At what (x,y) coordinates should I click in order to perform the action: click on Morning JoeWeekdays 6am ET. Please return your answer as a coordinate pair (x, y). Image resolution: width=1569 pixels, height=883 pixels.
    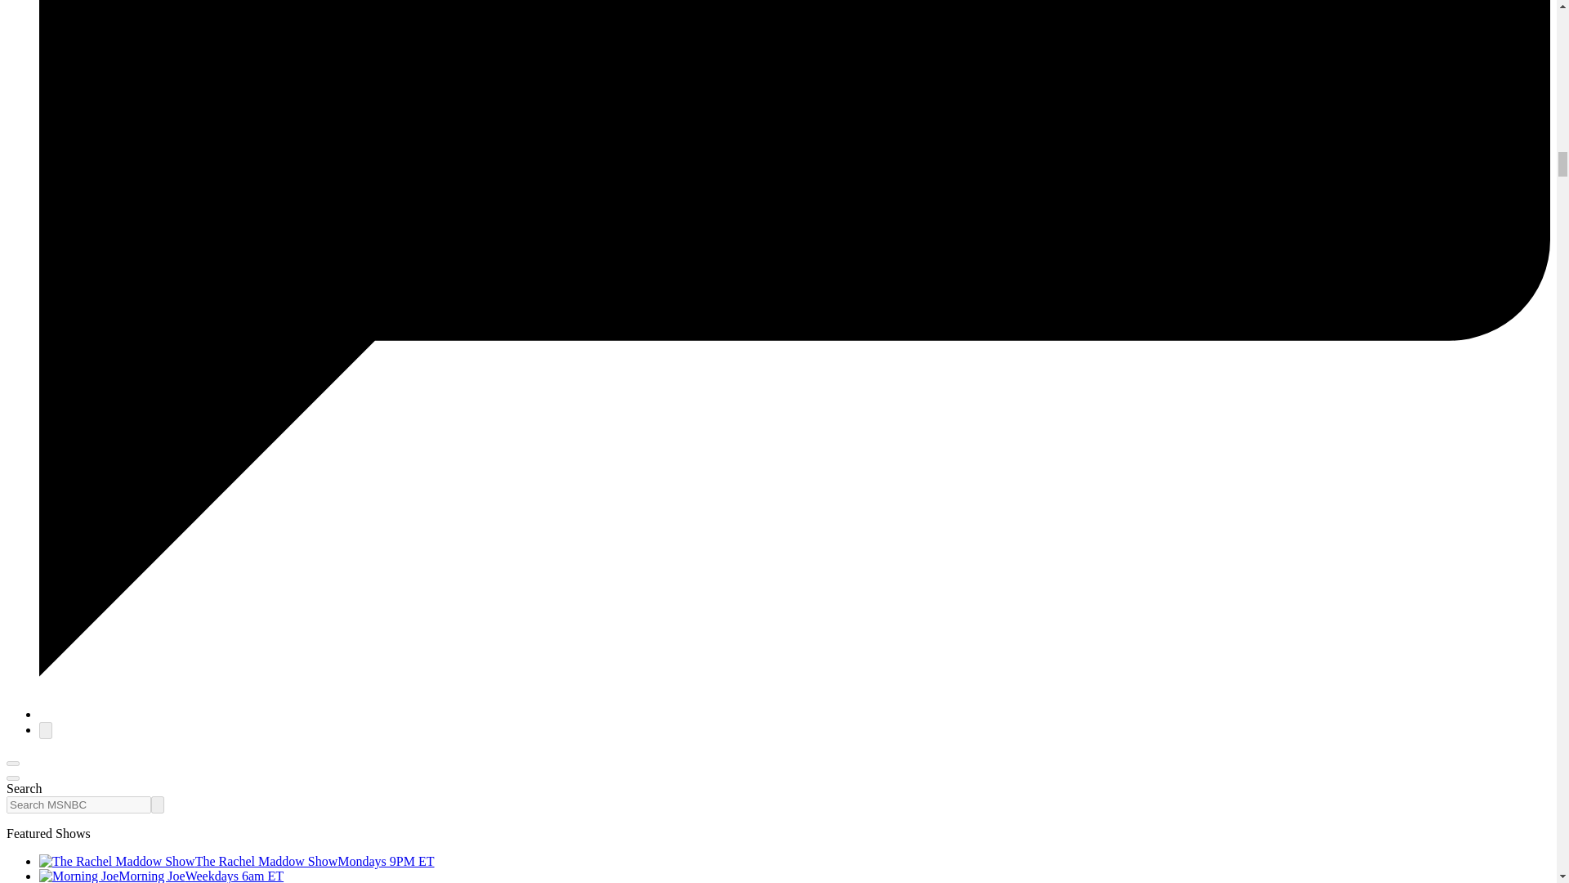
    Looking at the image, I should click on (162, 876).